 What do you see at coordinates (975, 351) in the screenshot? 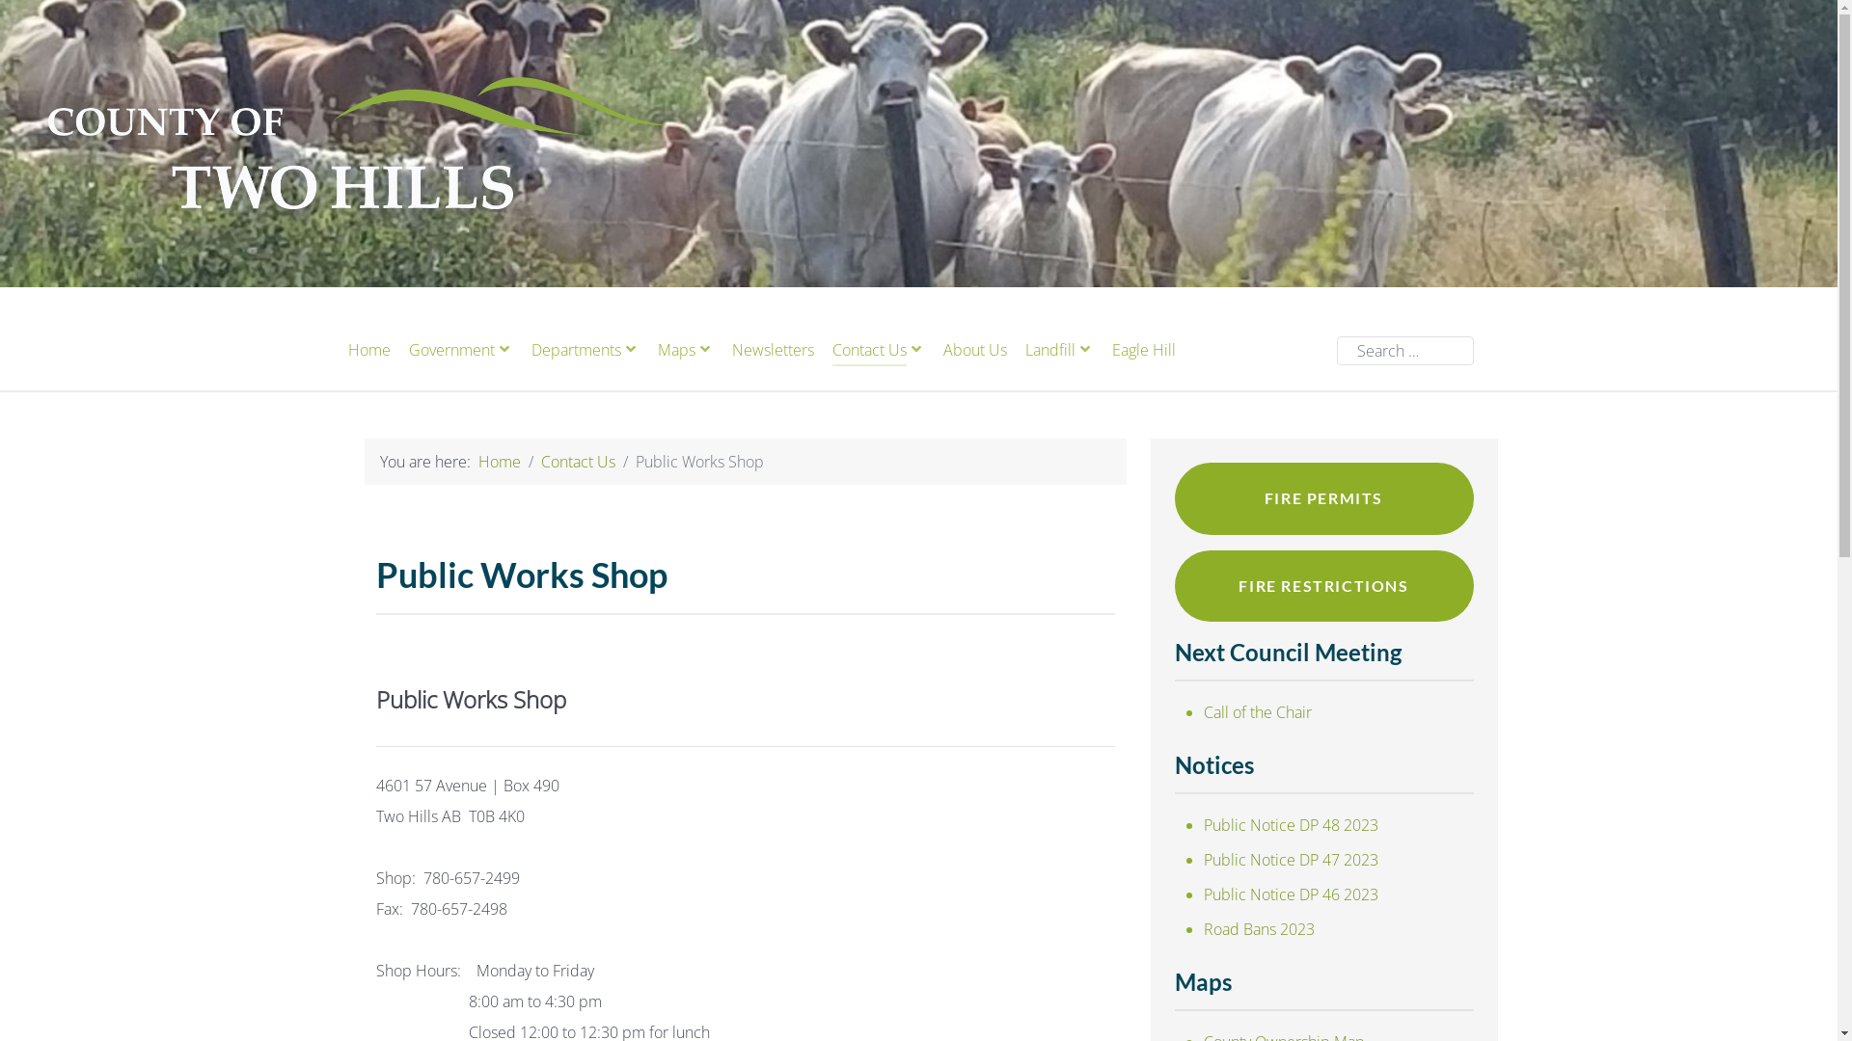
I see `About Us` at bounding box center [975, 351].